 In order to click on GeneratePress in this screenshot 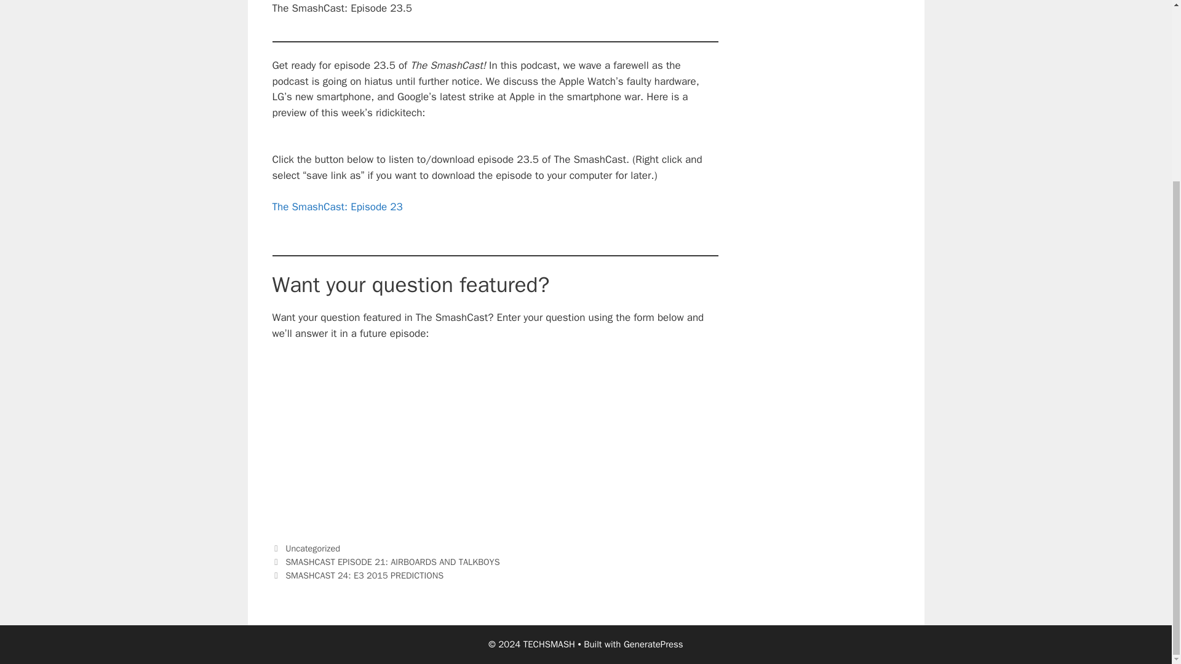, I will do `click(653, 644)`.